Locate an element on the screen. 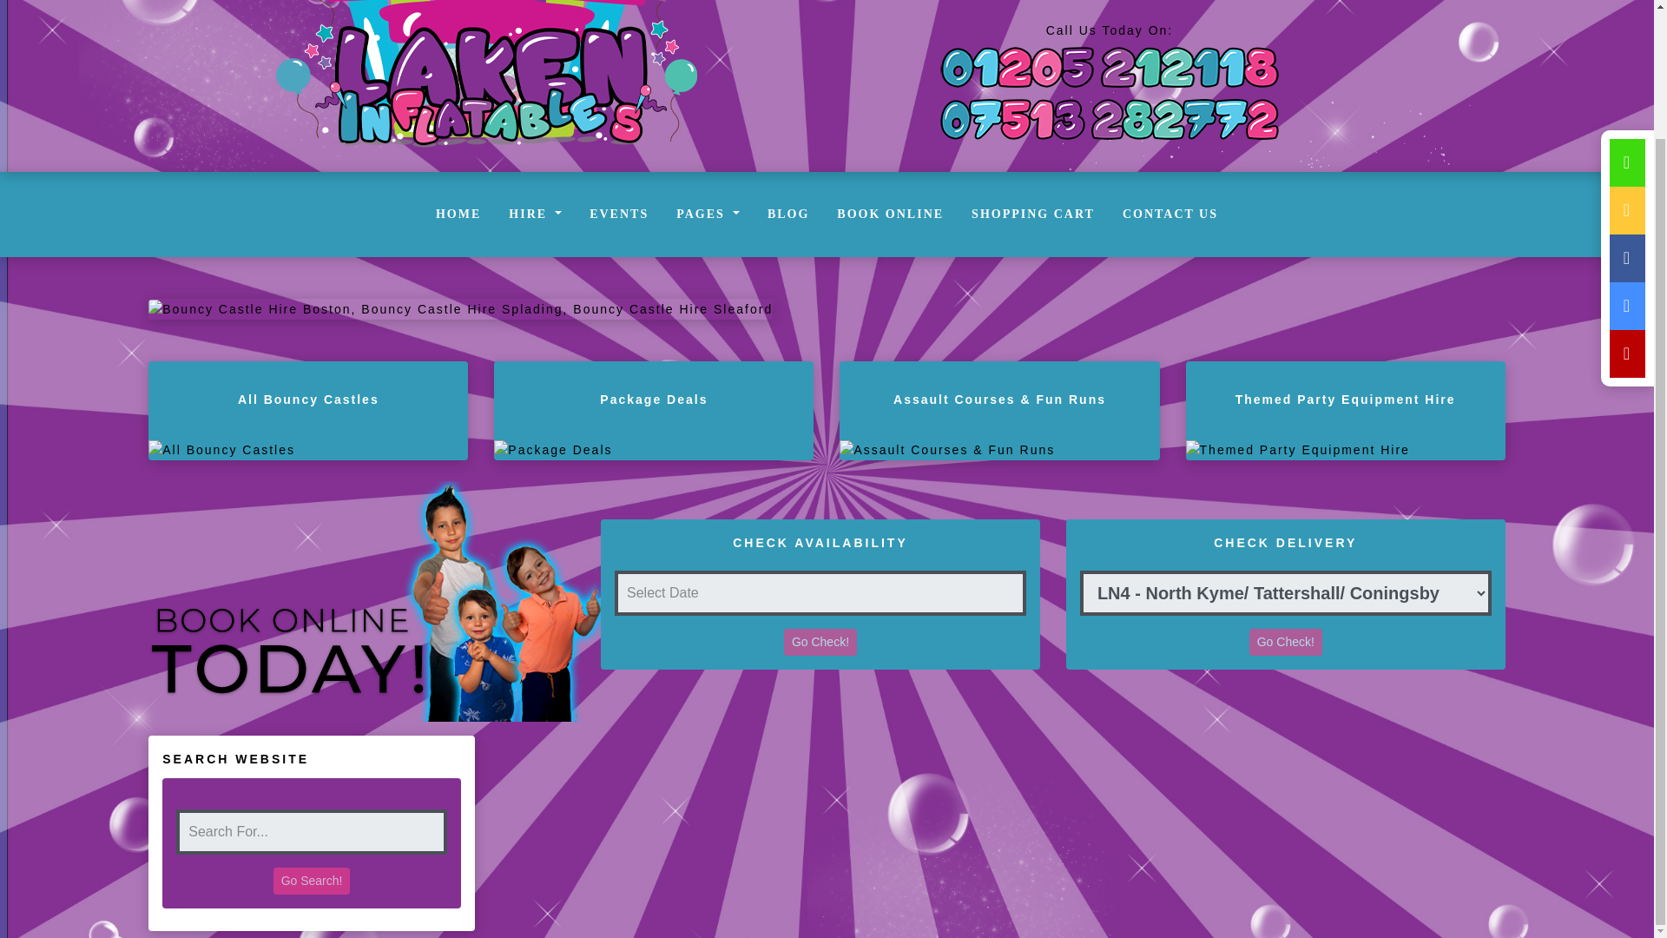 This screenshot has height=938, width=1667. Go Search! is located at coordinates (311, 881).